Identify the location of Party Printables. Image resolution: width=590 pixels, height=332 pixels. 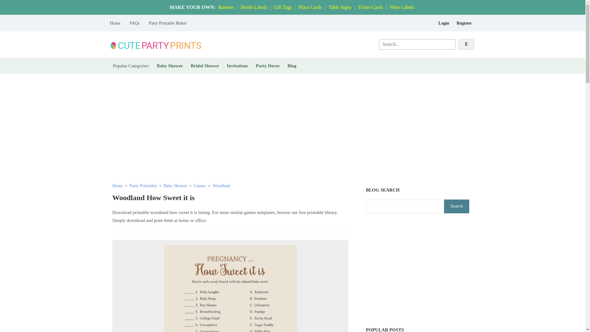
(143, 186).